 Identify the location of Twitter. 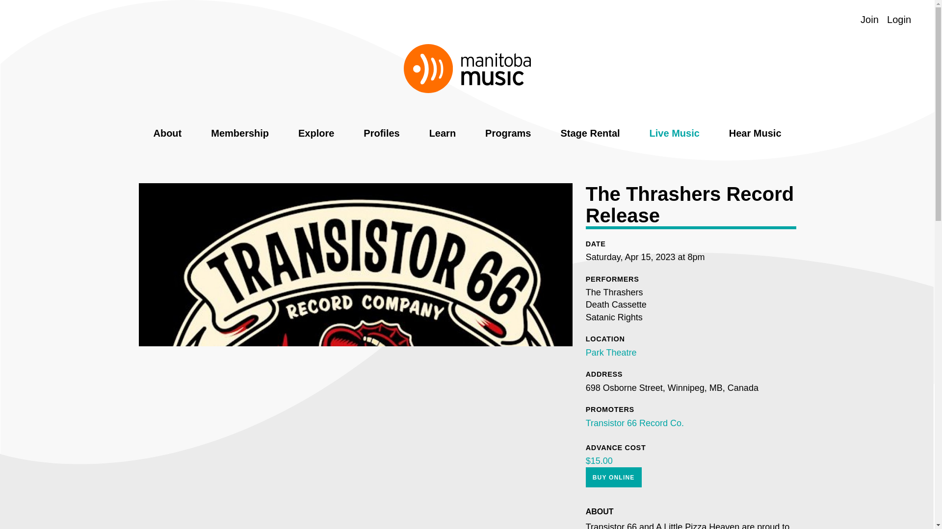
(62, 20).